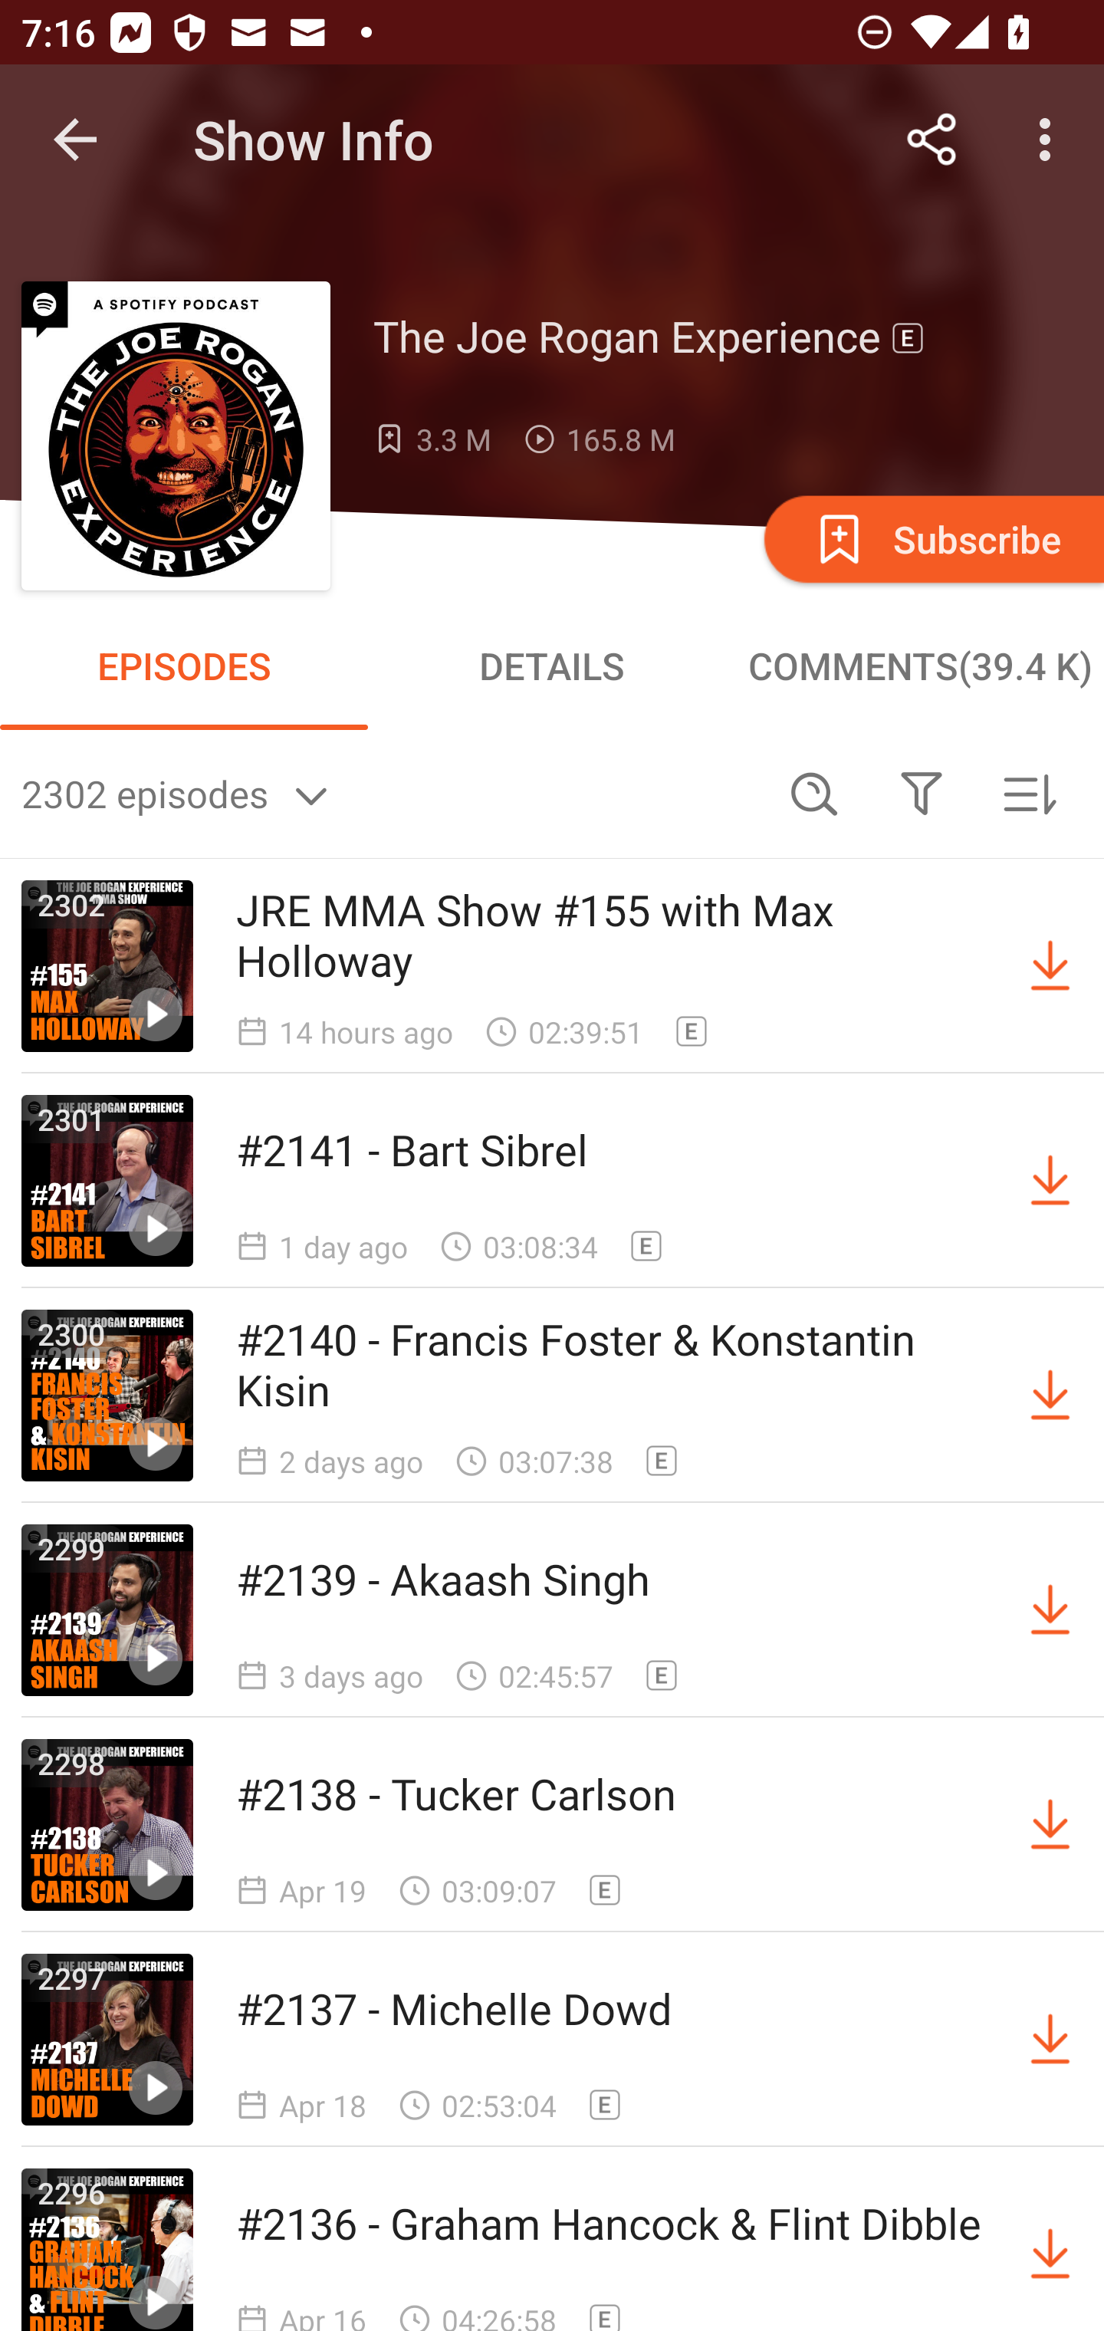 This screenshot has height=2331, width=1104. What do you see at coordinates (1050, 1610) in the screenshot?
I see `Download` at bounding box center [1050, 1610].